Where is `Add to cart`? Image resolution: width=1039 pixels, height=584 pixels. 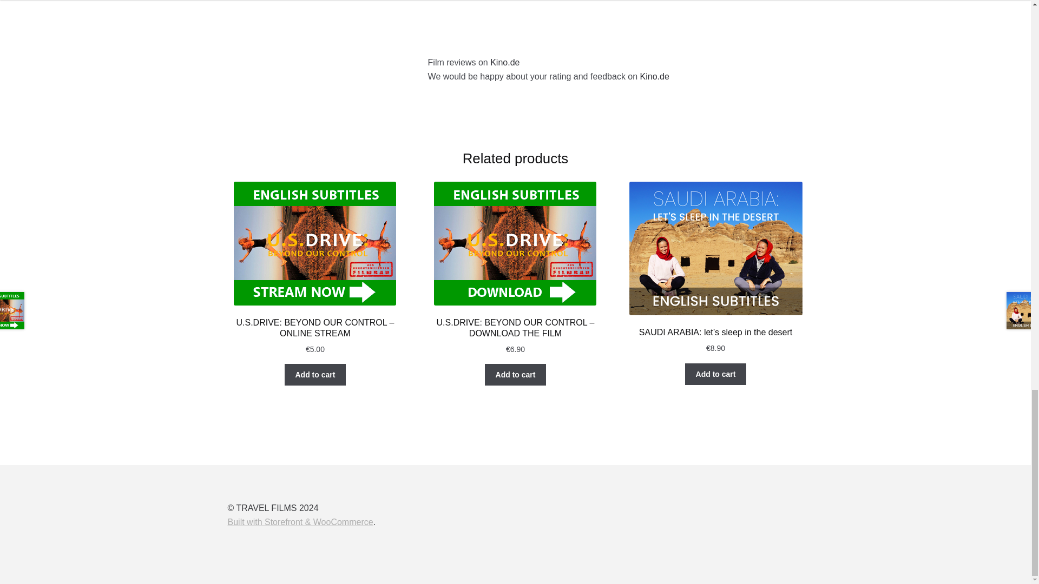
Add to cart is located at coordinates (315, 374).